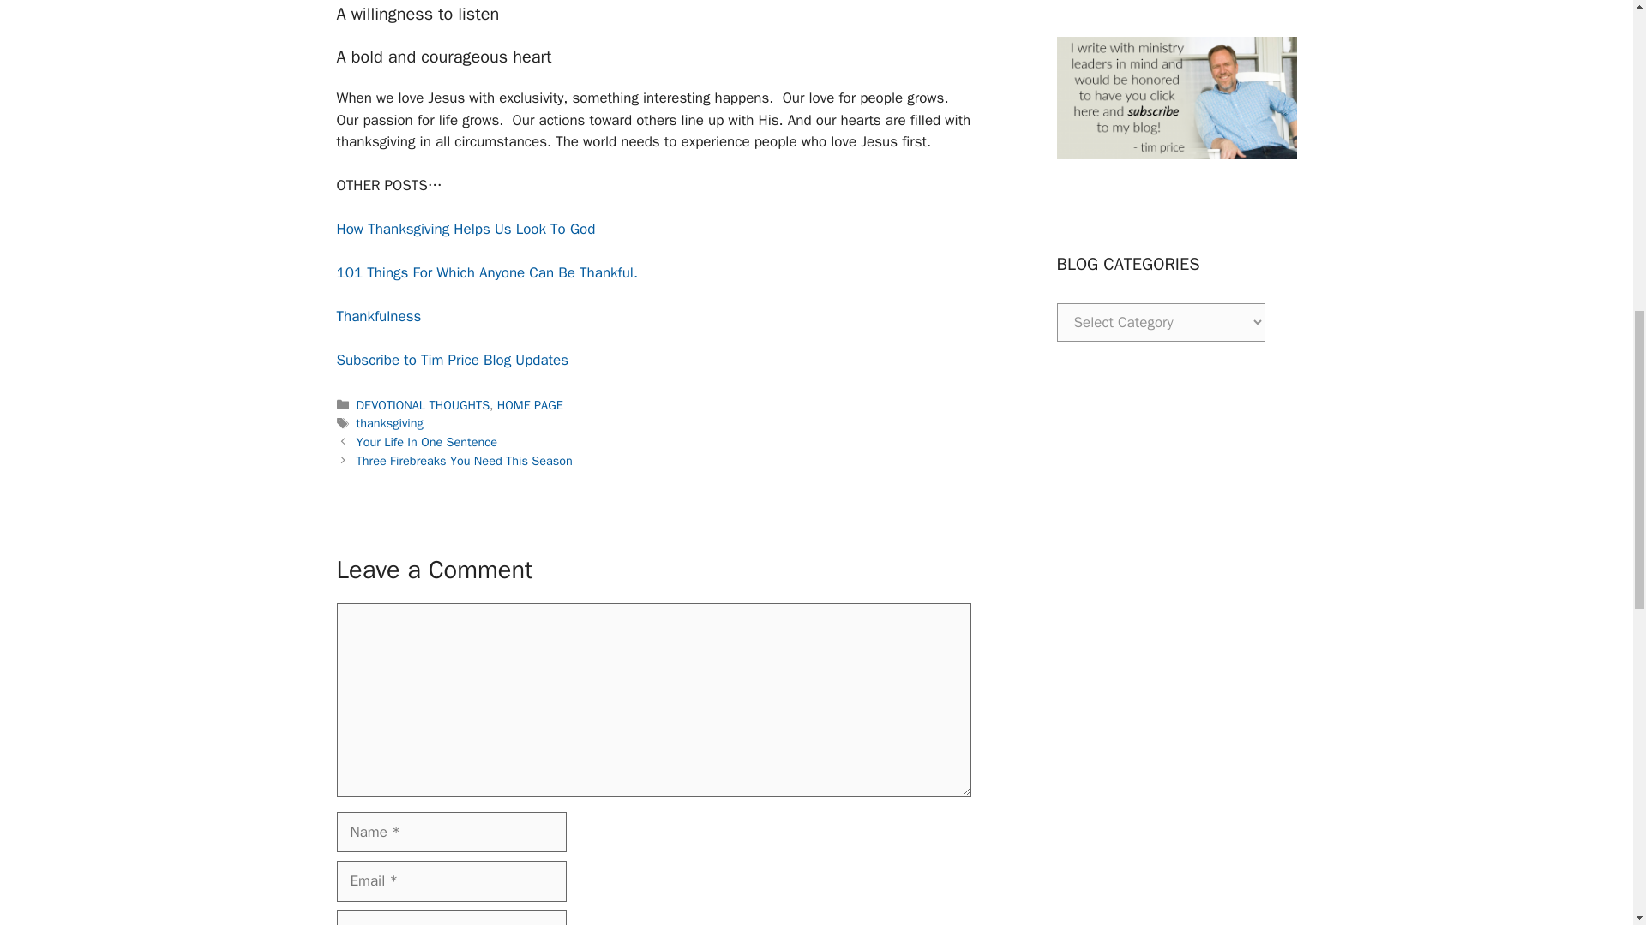 Image resolution: width=1646 pixels, height=925 pixels. What do you see at coordinates (486, 272) in the screenshot?
I see `101 Things For Which Anyone Can Be Thankful.` at bounding box center [486, 272].